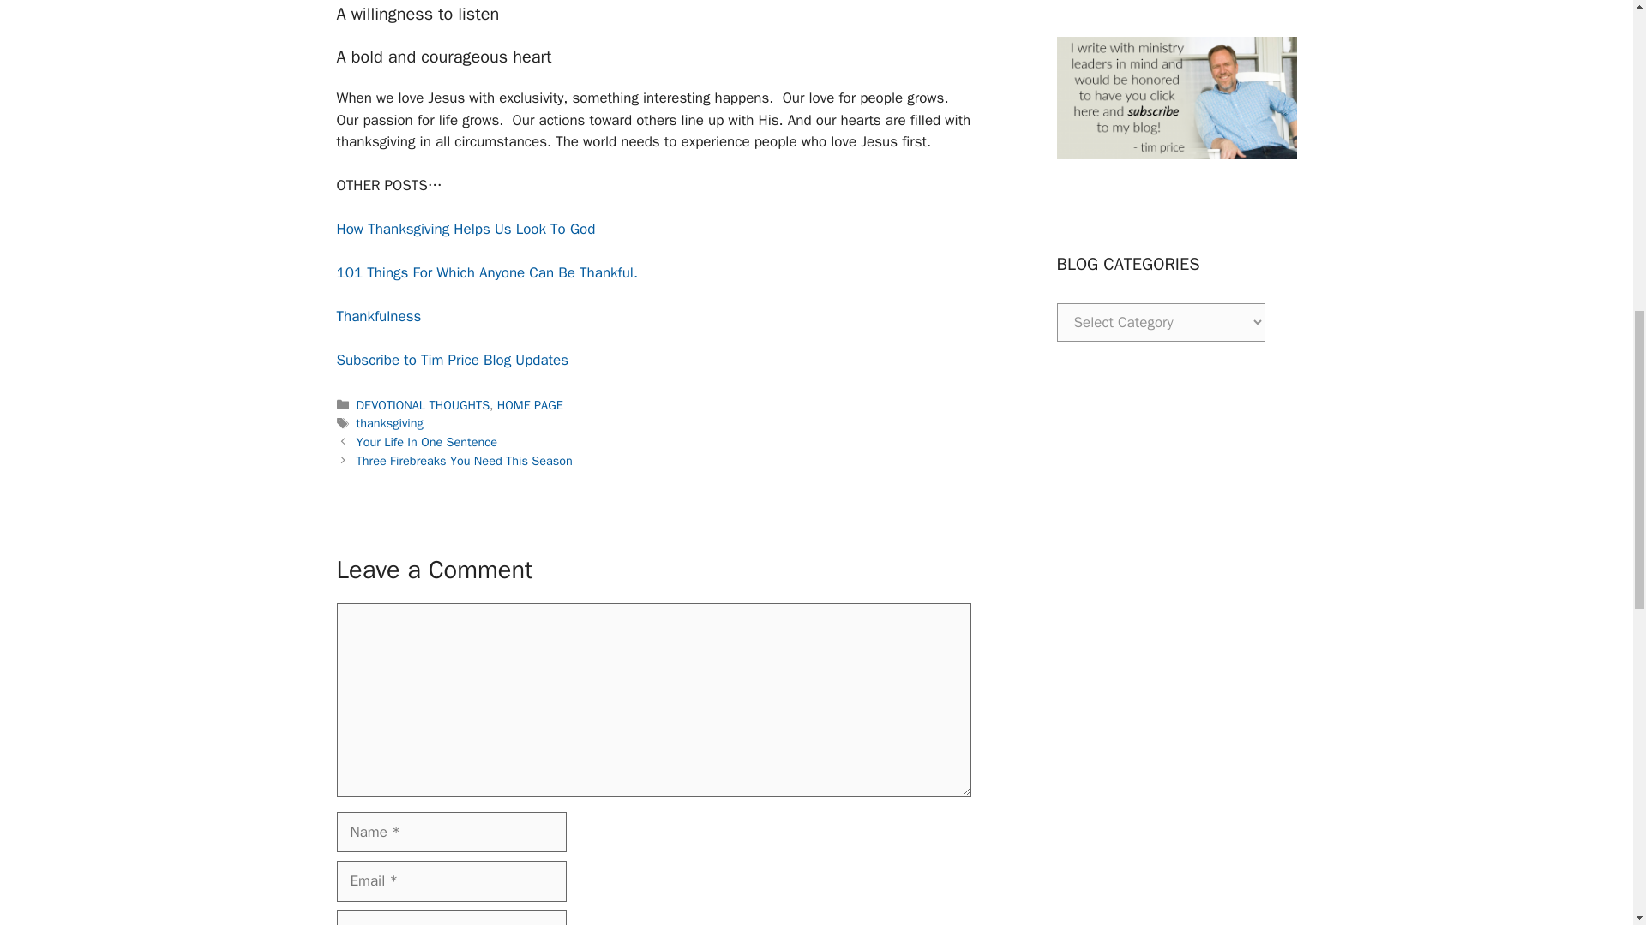 Image resolution: width=1646 pixels, height=925 pixels. What do you see at coordinates (486, 272) in the screenshot?
I see `101 Things For Which Anyone Can Be Thankful.` at bounding box center [486, 272].